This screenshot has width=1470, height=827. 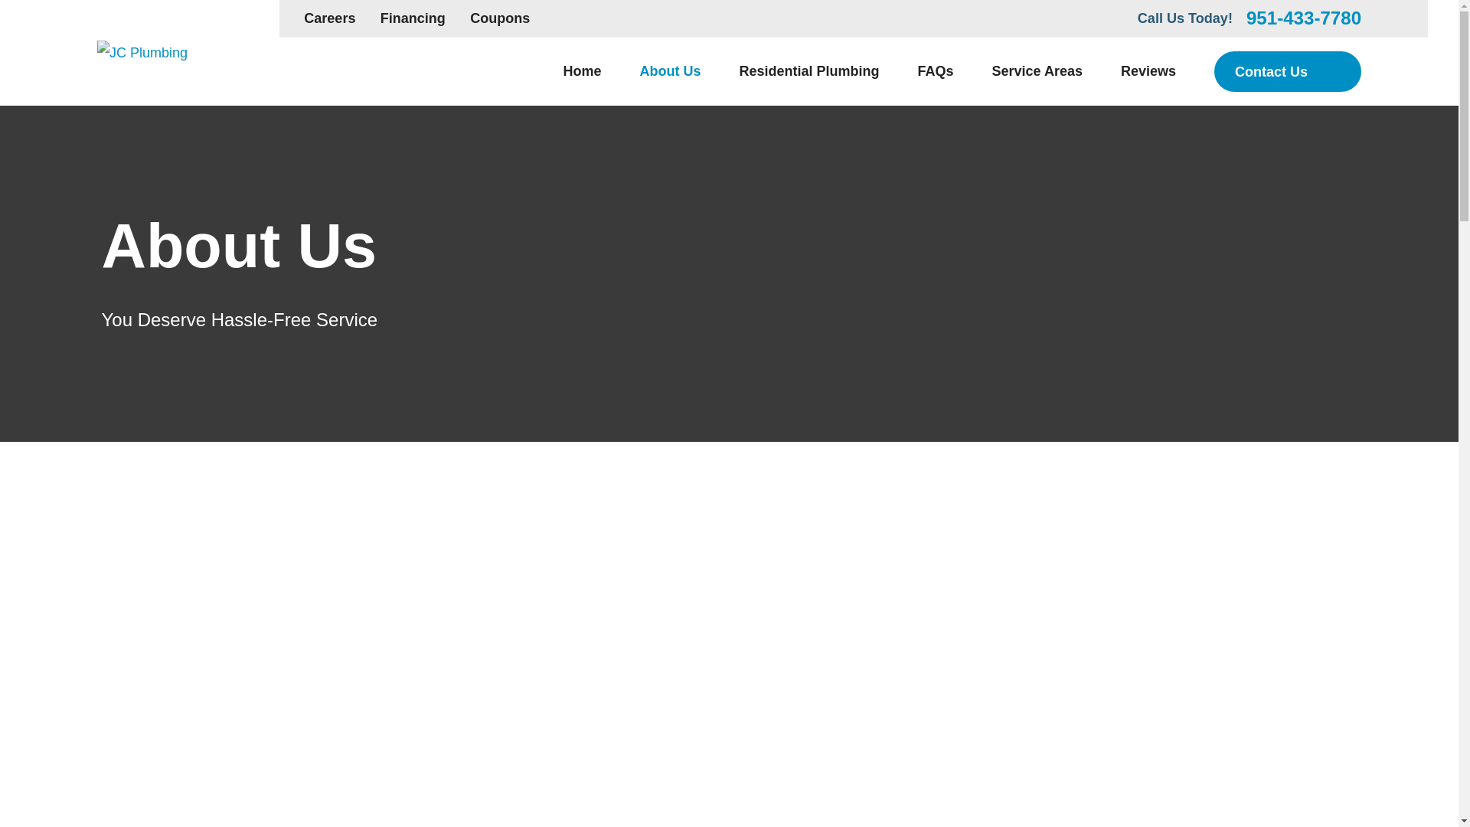 I want to click on About Us, so click(x=670, y=71).